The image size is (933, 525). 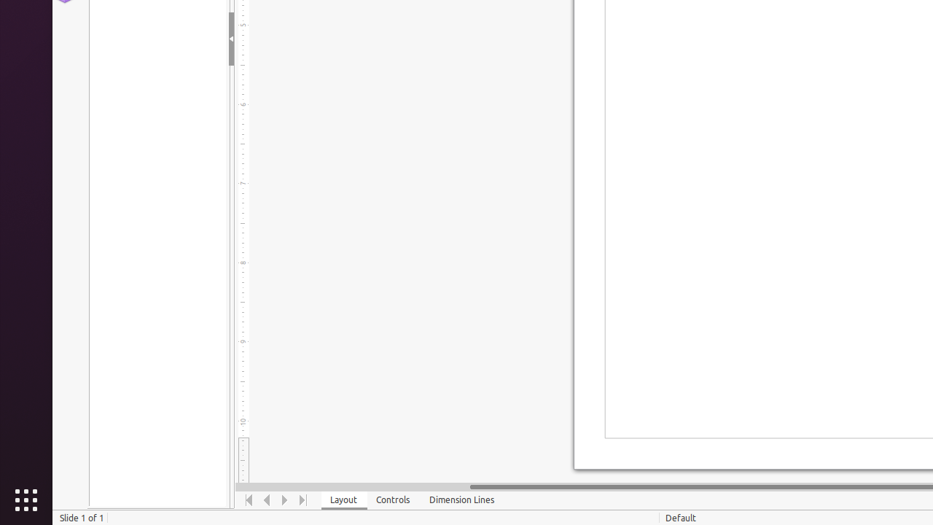 I want to click on Dimension Lines, so click(x=462, y=500).